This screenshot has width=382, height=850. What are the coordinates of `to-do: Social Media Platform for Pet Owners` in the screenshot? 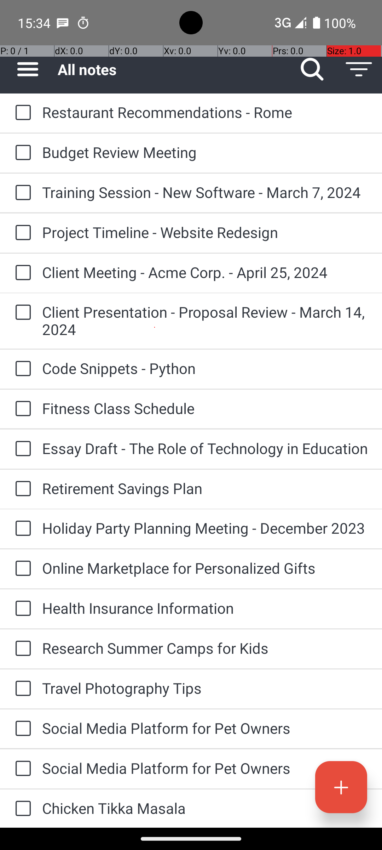 It's located at (21, 729).